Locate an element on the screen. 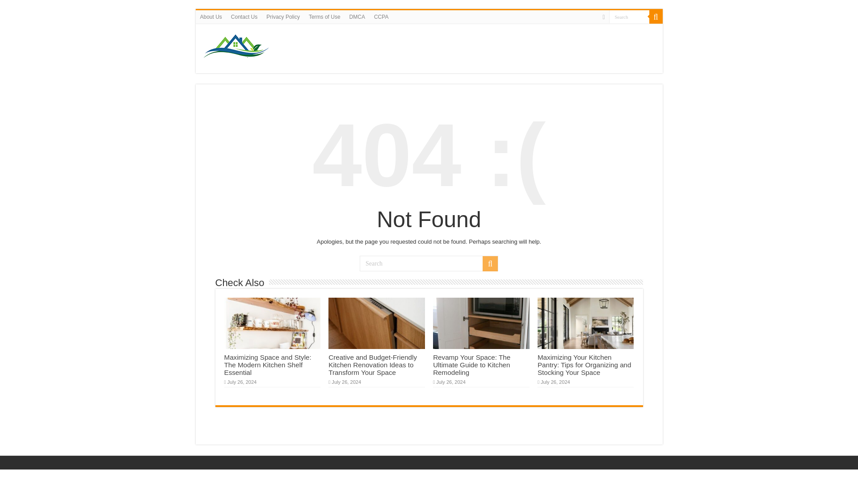 The width and height of the screenshot is (858, 482). CCPA is located at coordinates (381, 17).